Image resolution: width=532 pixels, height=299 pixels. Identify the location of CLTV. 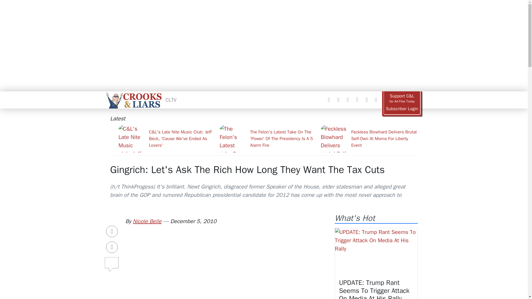
(171, 100).